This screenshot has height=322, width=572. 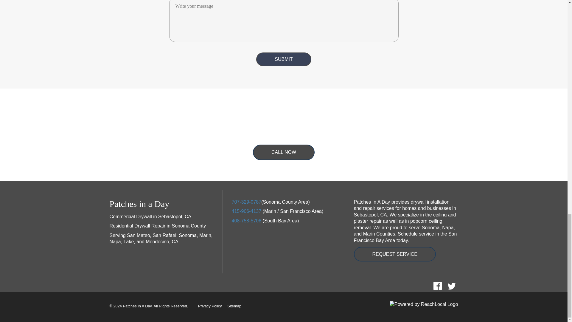 I want to click on facebook, so click(x=437, y=286).